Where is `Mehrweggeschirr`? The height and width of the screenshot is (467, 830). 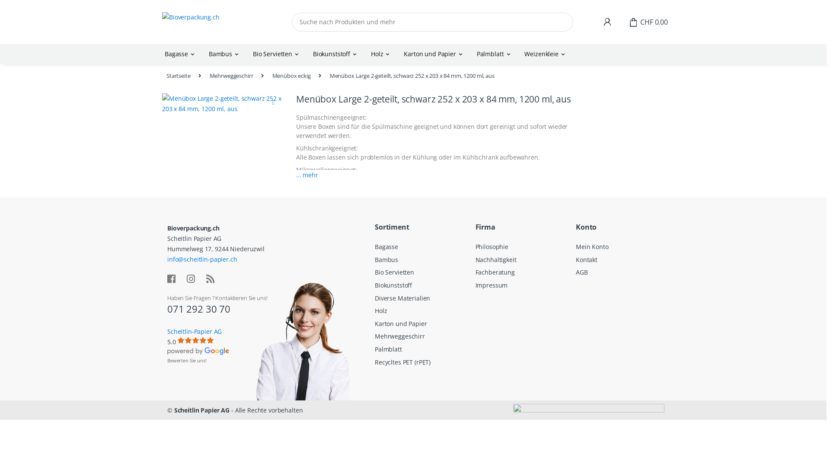
Mehrweggeschirr is located at coordinates (232, 76).